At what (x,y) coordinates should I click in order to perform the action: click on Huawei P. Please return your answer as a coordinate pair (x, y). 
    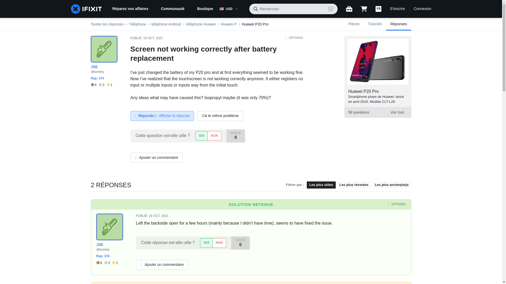
    Looking at the image, I should click on (229, 24).